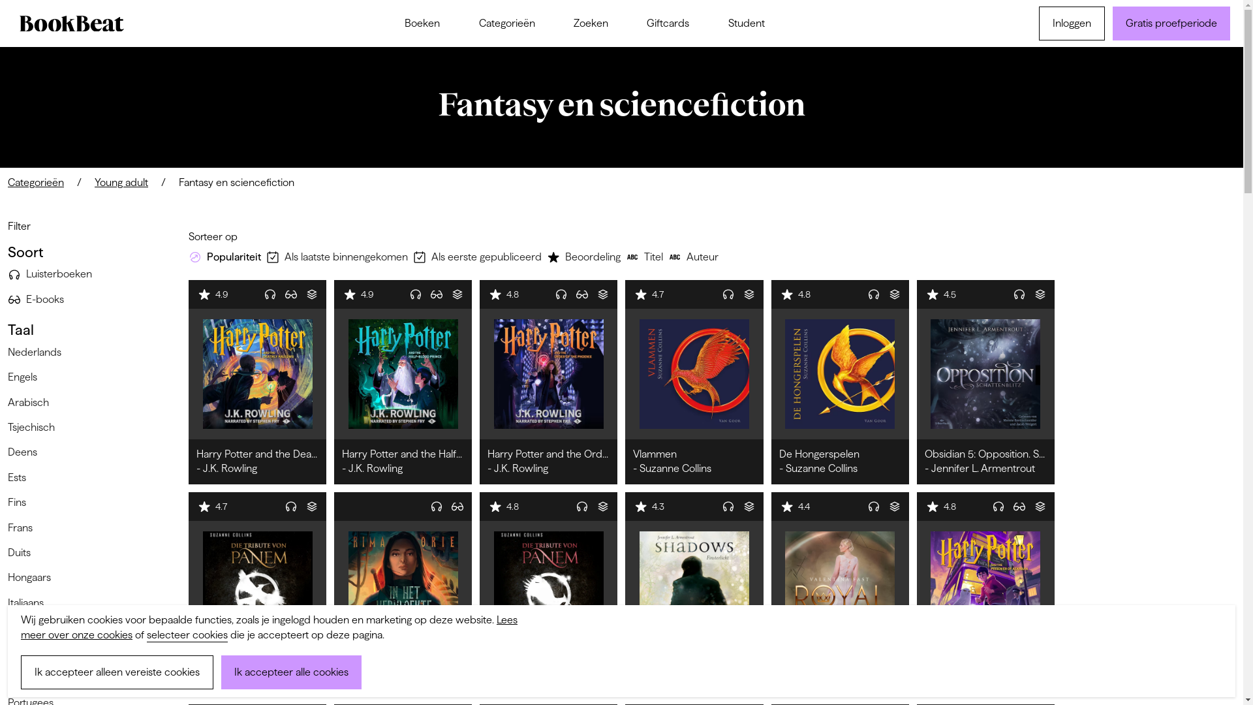 The image size is (1253, 705). Describe the element at coordinates (269, 627) in the screenshot. I see `Lees meer over onze cookies` at that location.